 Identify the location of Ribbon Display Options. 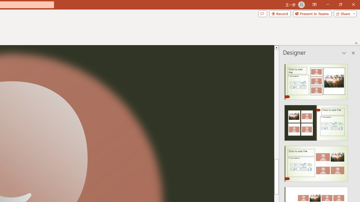
(314, 4).